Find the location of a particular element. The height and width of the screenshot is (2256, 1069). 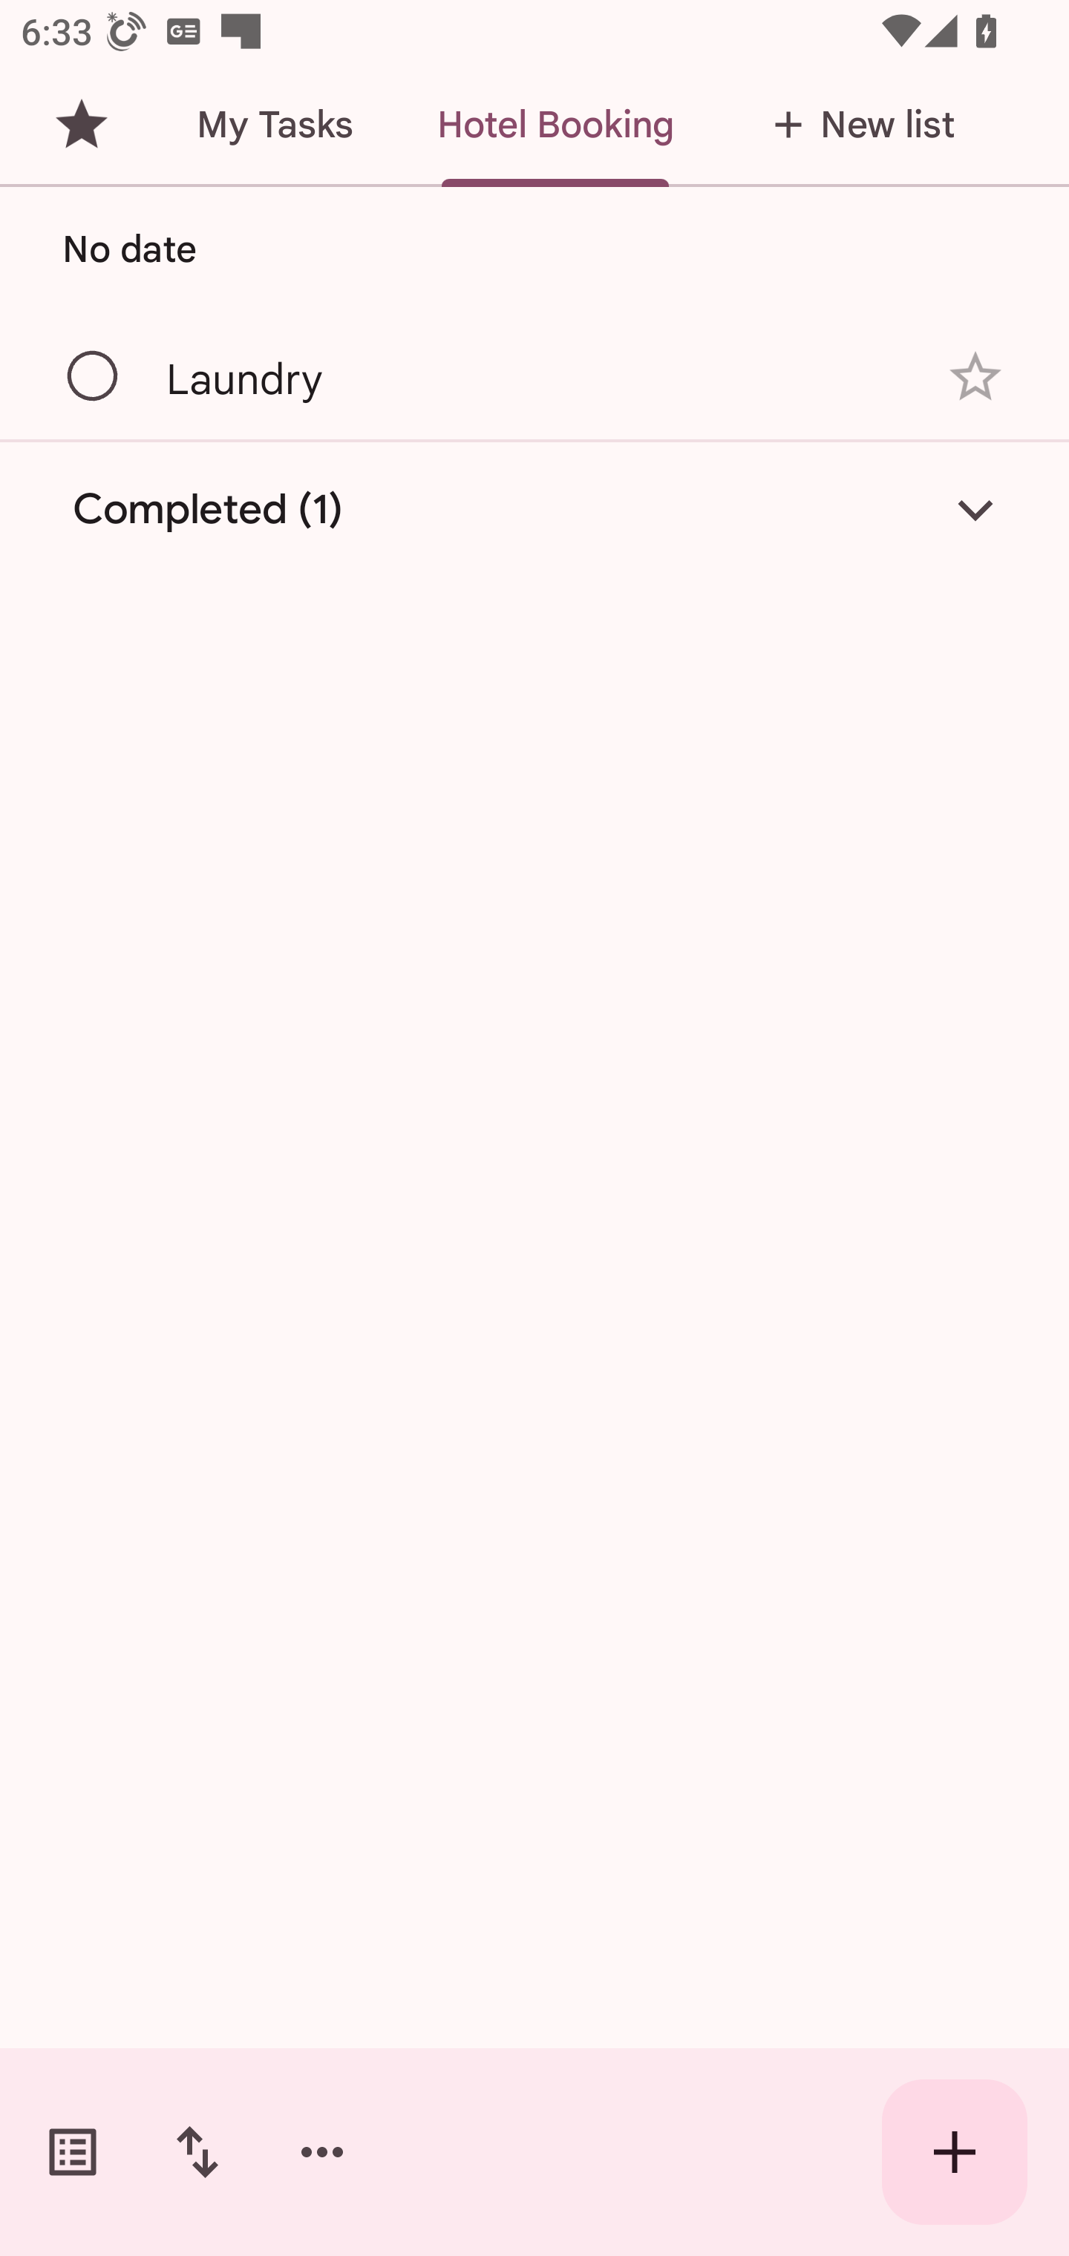

Switch task lists is located at coordinates (73, 2152).